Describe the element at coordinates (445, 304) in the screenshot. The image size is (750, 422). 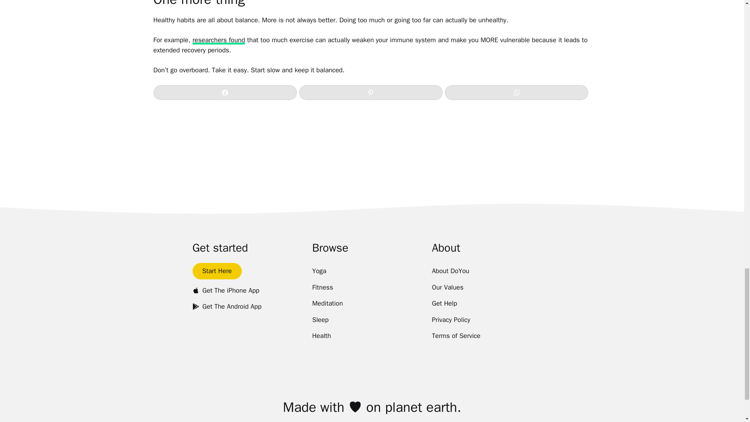
I see `Get Help` at that location.